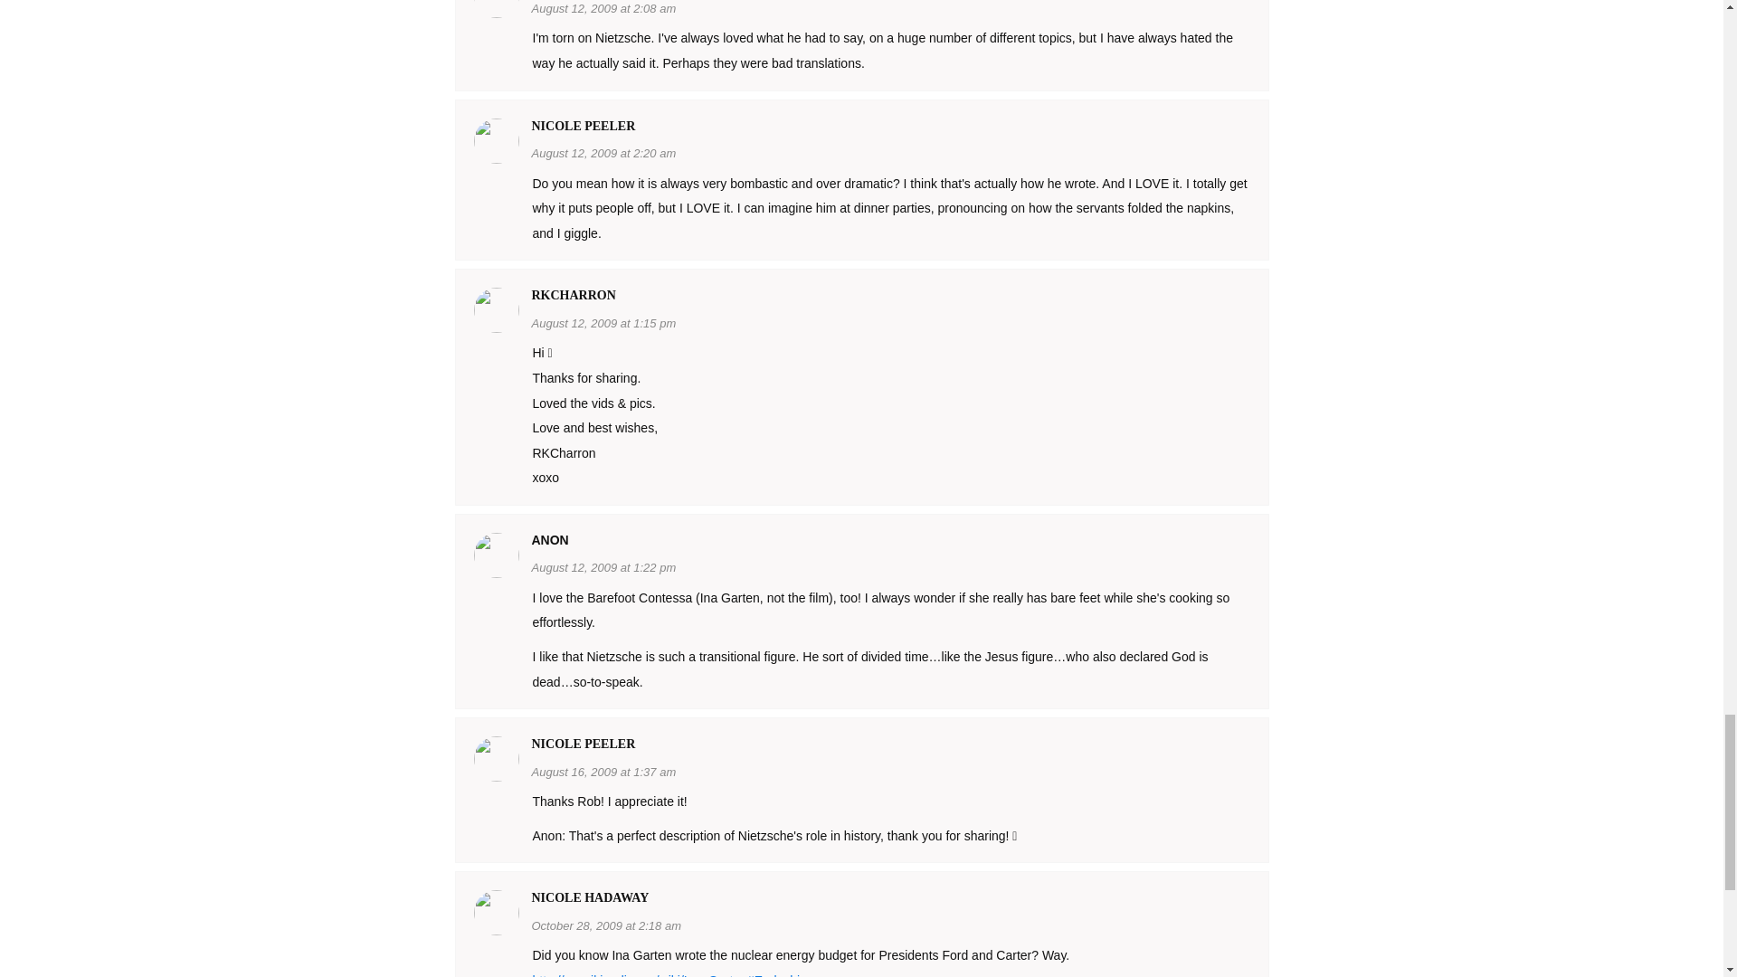 This screenshot has height=977, width=1737. What do you see at coordinates (583, 125) in the screenshot?
I see `NICOLE PEELER` at bounding box center [583, 125].